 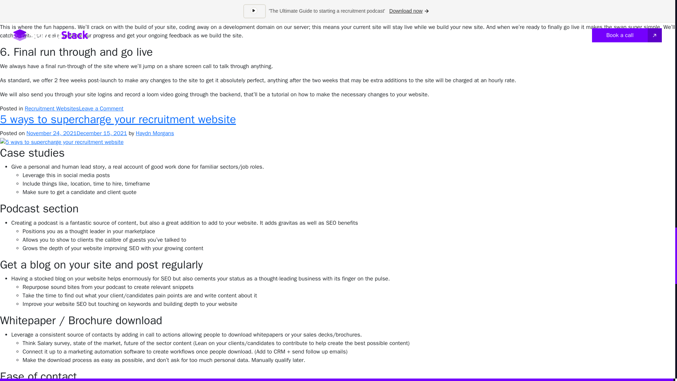 I want to click on November 24, 2021December 15, 2021, so click(x=77, y=133).